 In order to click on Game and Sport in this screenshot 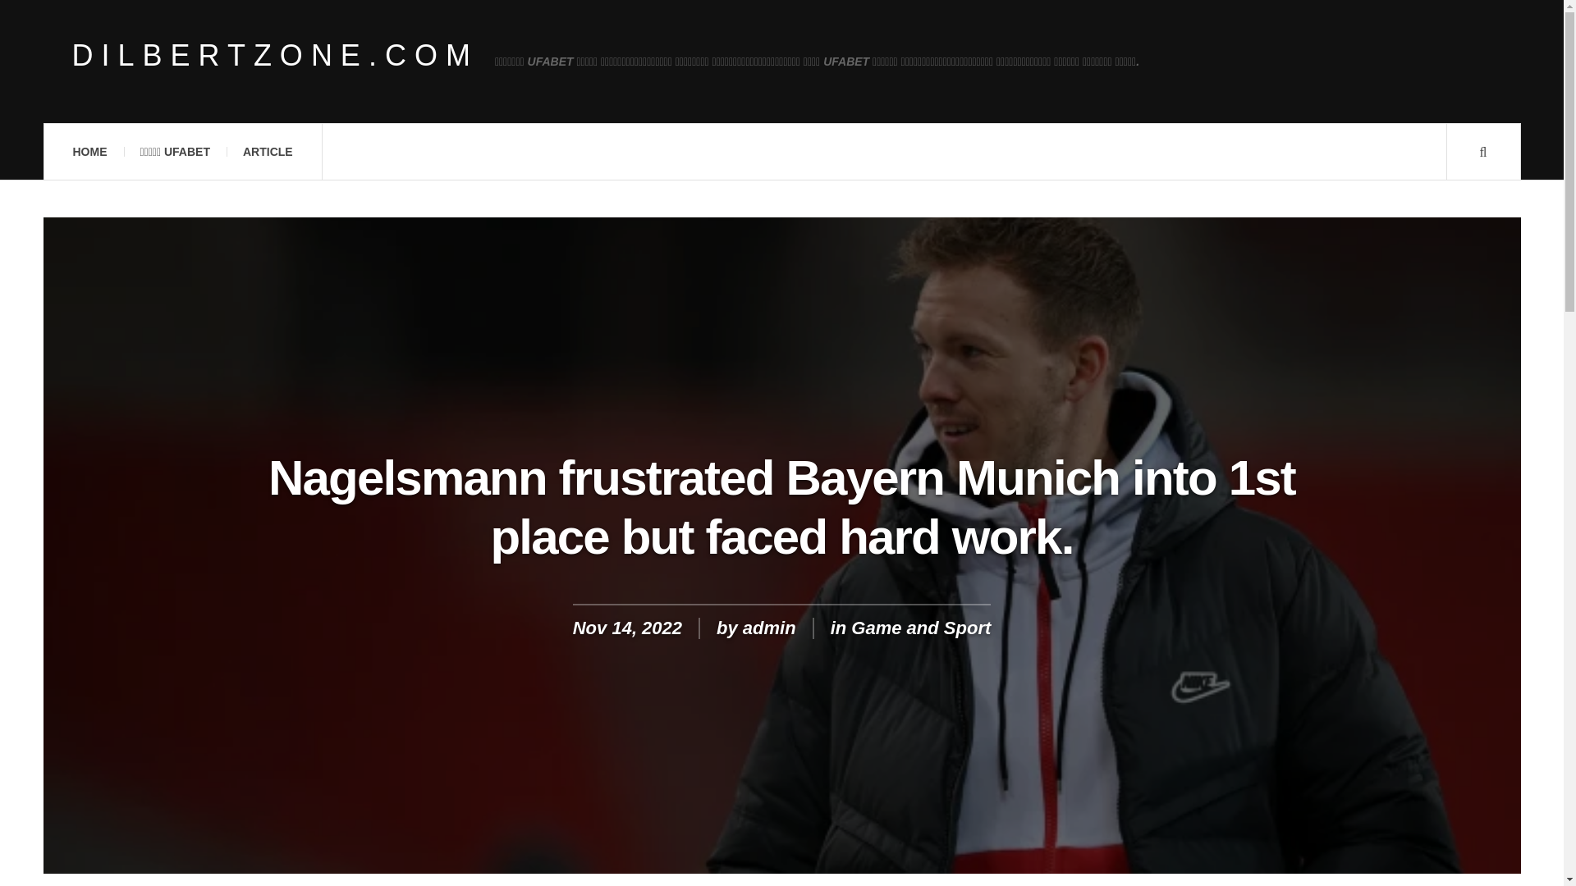, I will do `click(921, 627)`.